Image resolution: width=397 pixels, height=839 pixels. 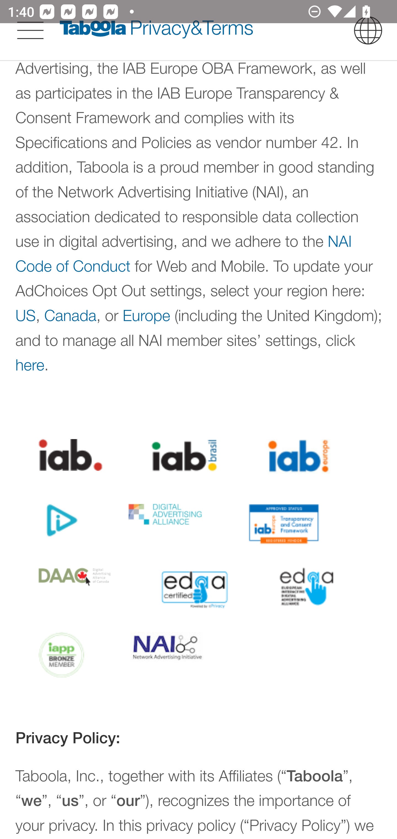 What do you see at coordinates (368, 30) in the screenshot?
I see `English` at bounding box center [368, 30].